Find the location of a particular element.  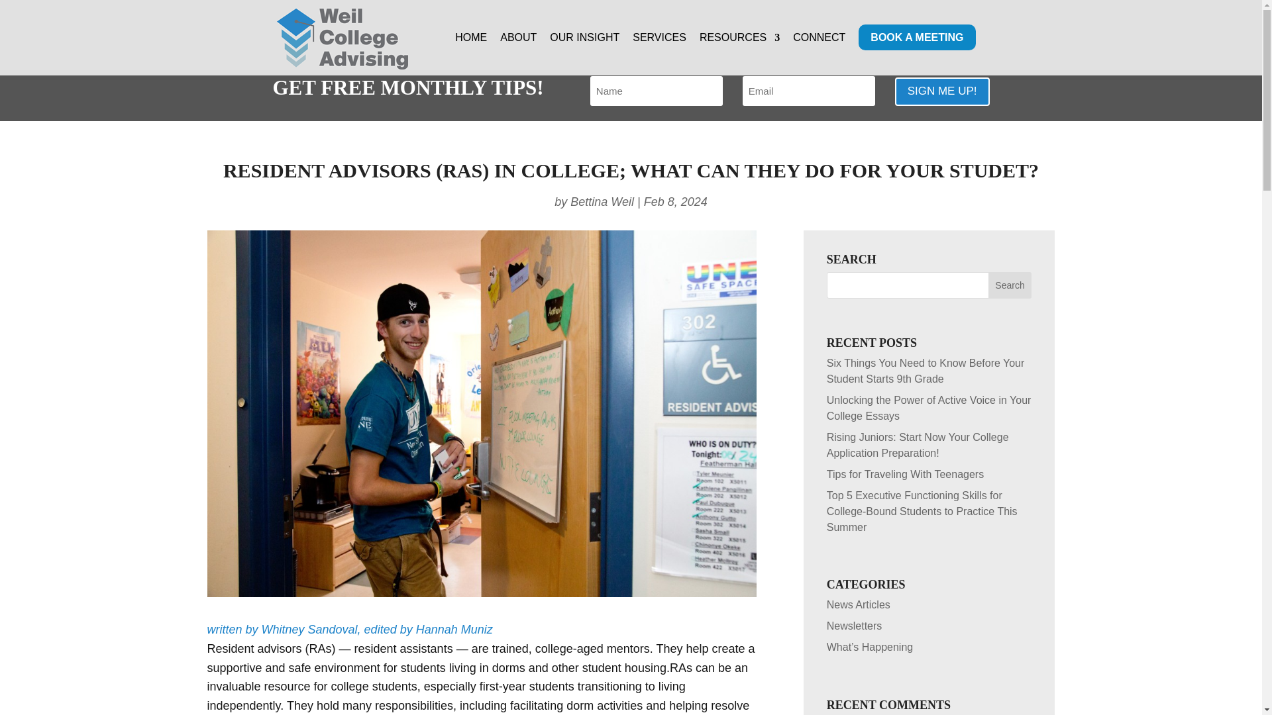

OUR INSIGHT is located at coordinates (584, 54).